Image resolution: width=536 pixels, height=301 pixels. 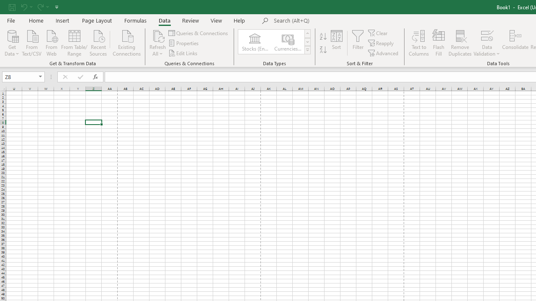 I want to click on From Table/Range, so click(x=75, y=42).